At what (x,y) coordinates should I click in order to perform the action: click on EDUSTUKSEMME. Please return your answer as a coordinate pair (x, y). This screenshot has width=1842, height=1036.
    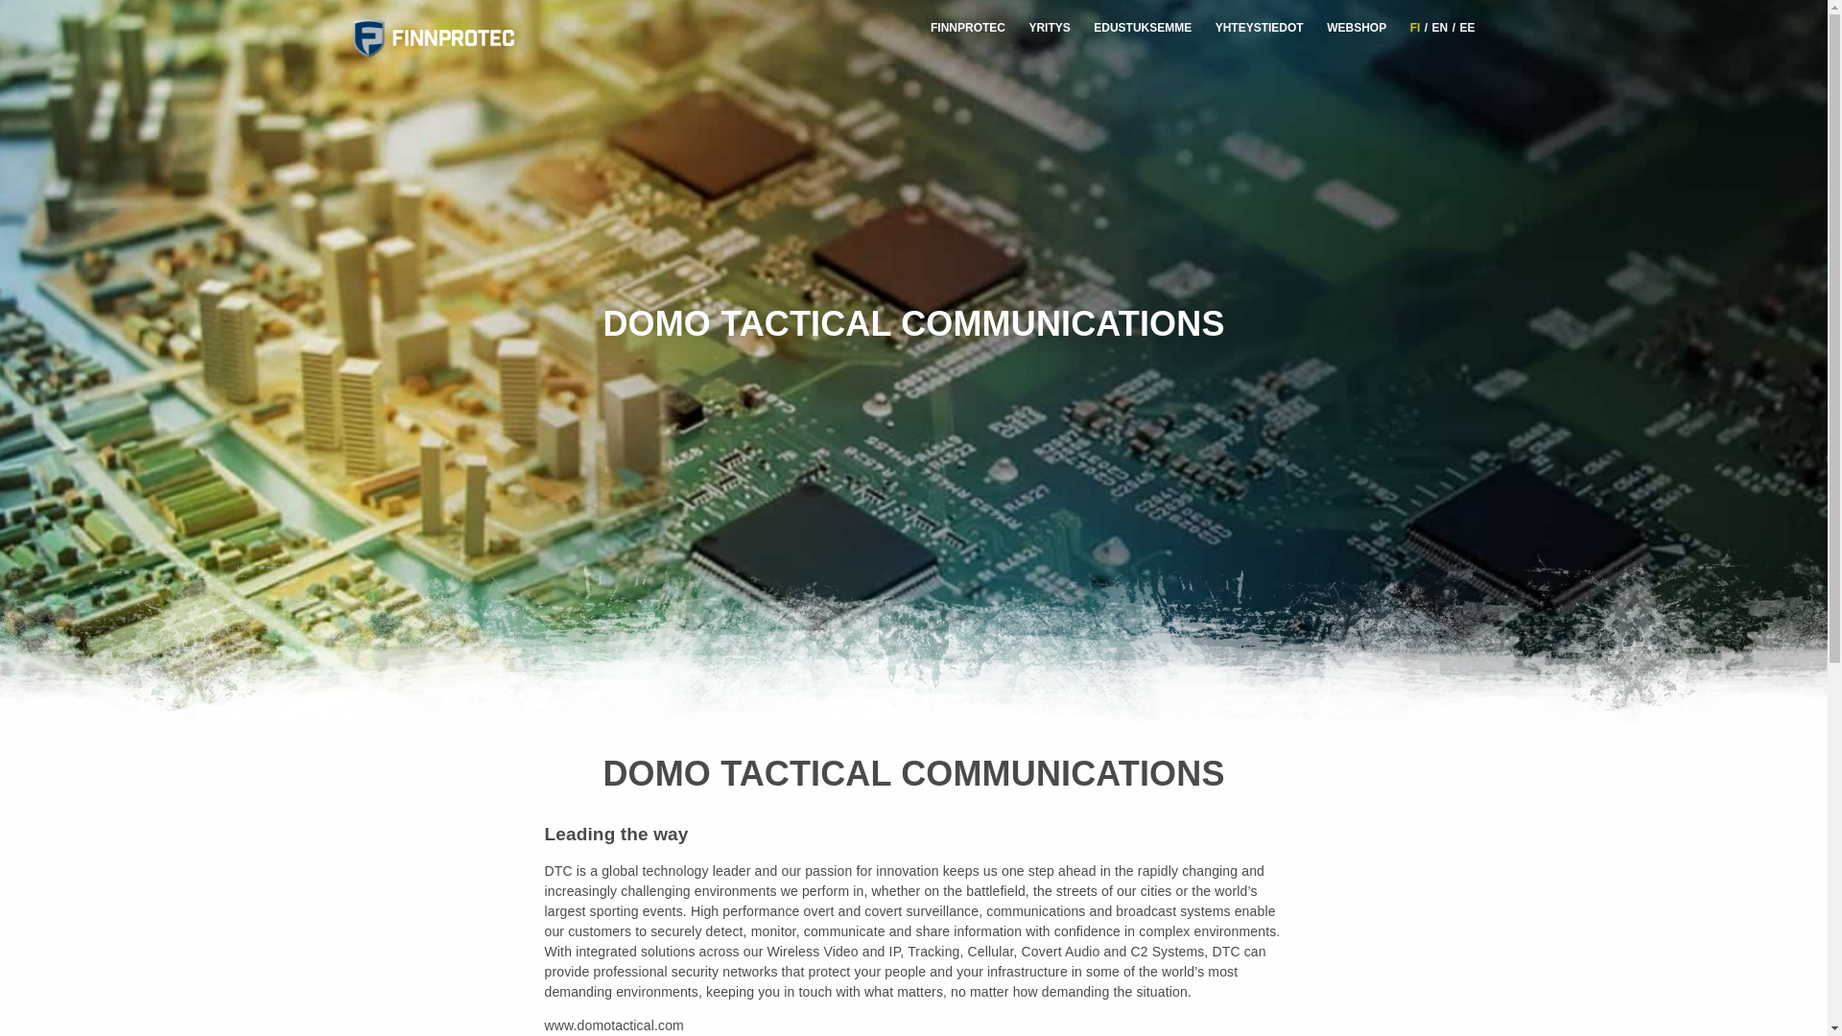
    Looking at the image, I should click on (1143, 27).